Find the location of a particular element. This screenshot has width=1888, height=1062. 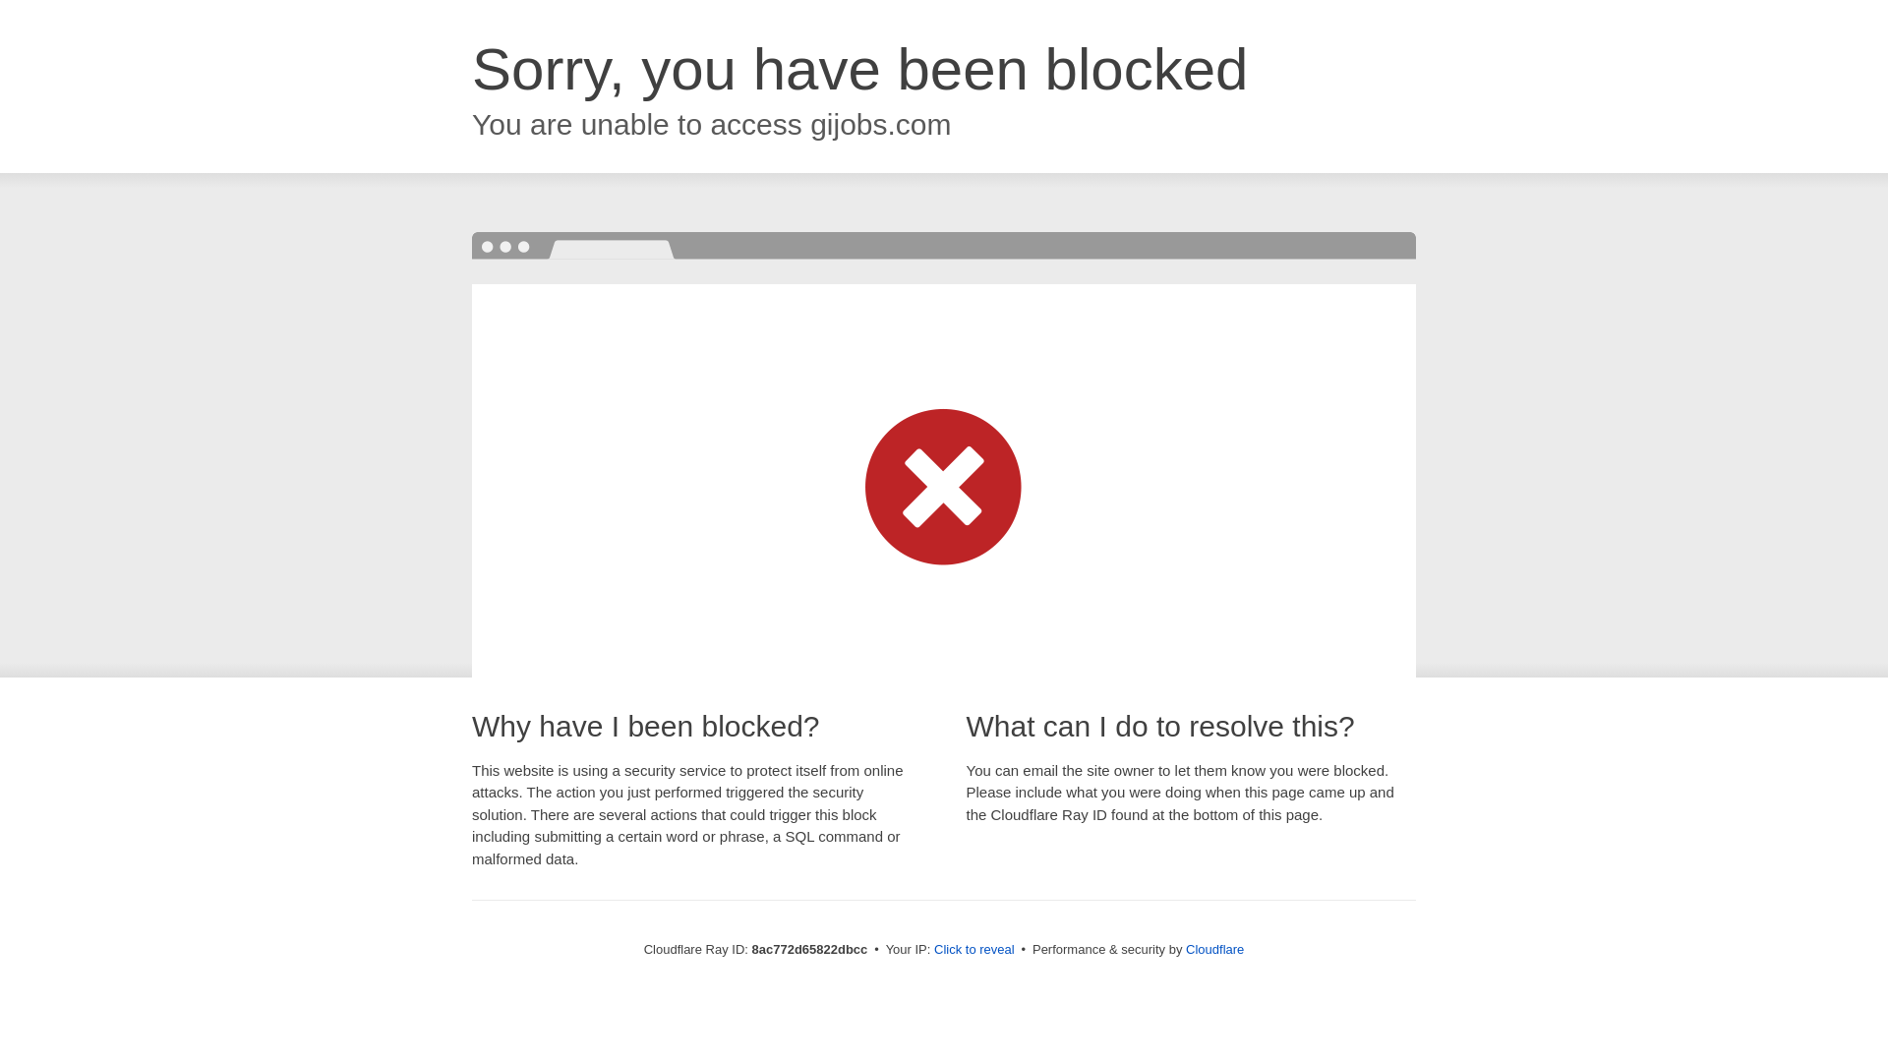

Cloudflare is located at coordinates (1214, 949).